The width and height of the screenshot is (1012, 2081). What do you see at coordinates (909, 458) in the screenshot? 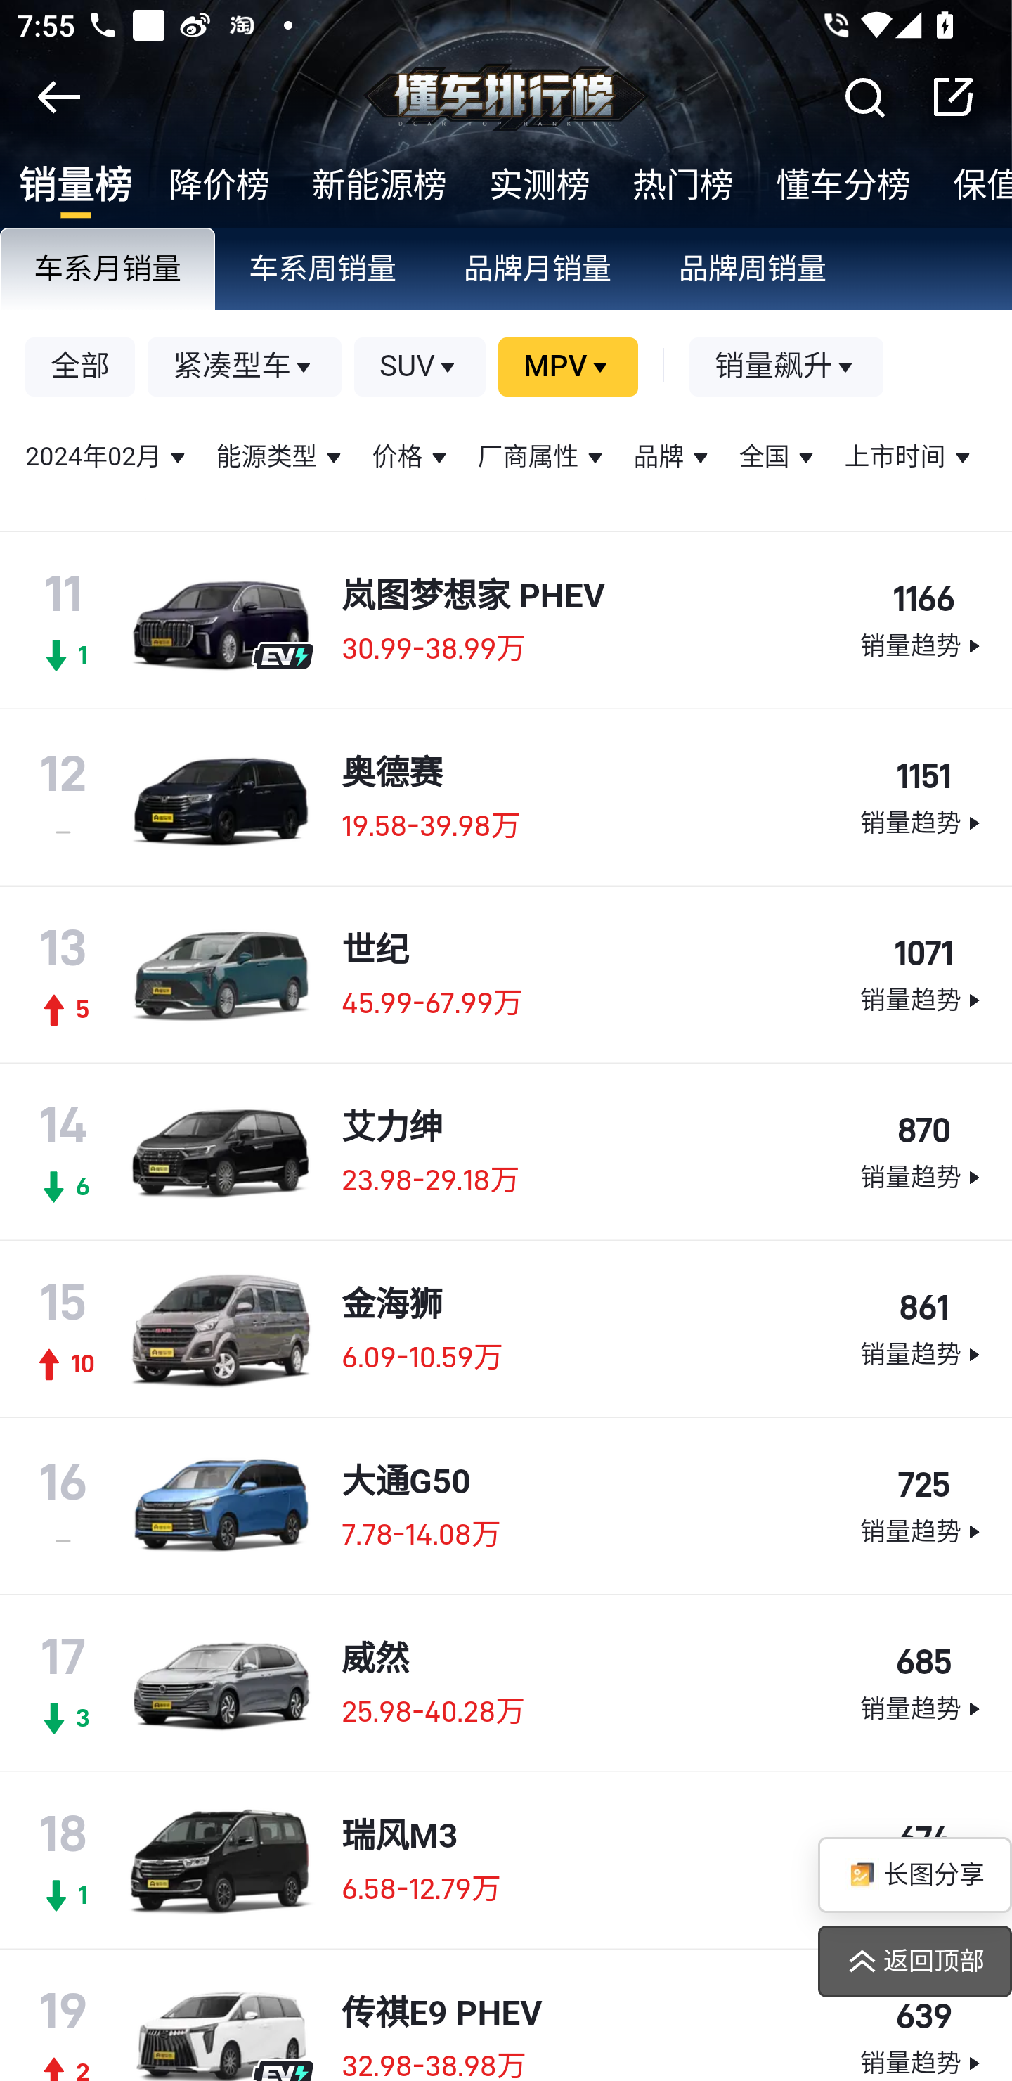
I see `上市时间` at bounding box center [909, 458].